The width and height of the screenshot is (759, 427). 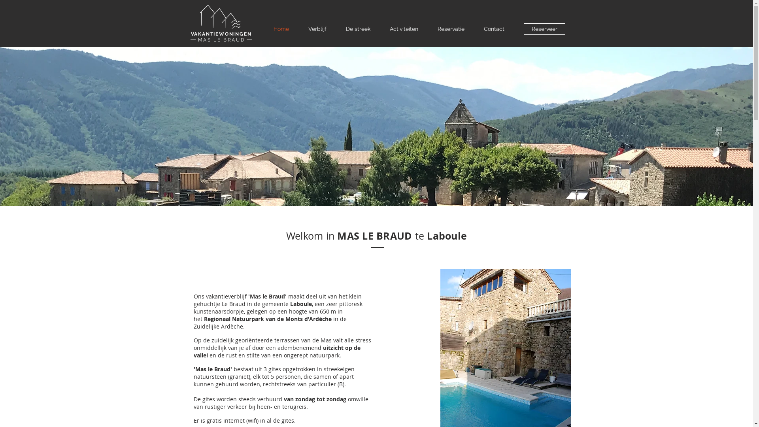 I want to click on Contact, so click(x=494, y=29).